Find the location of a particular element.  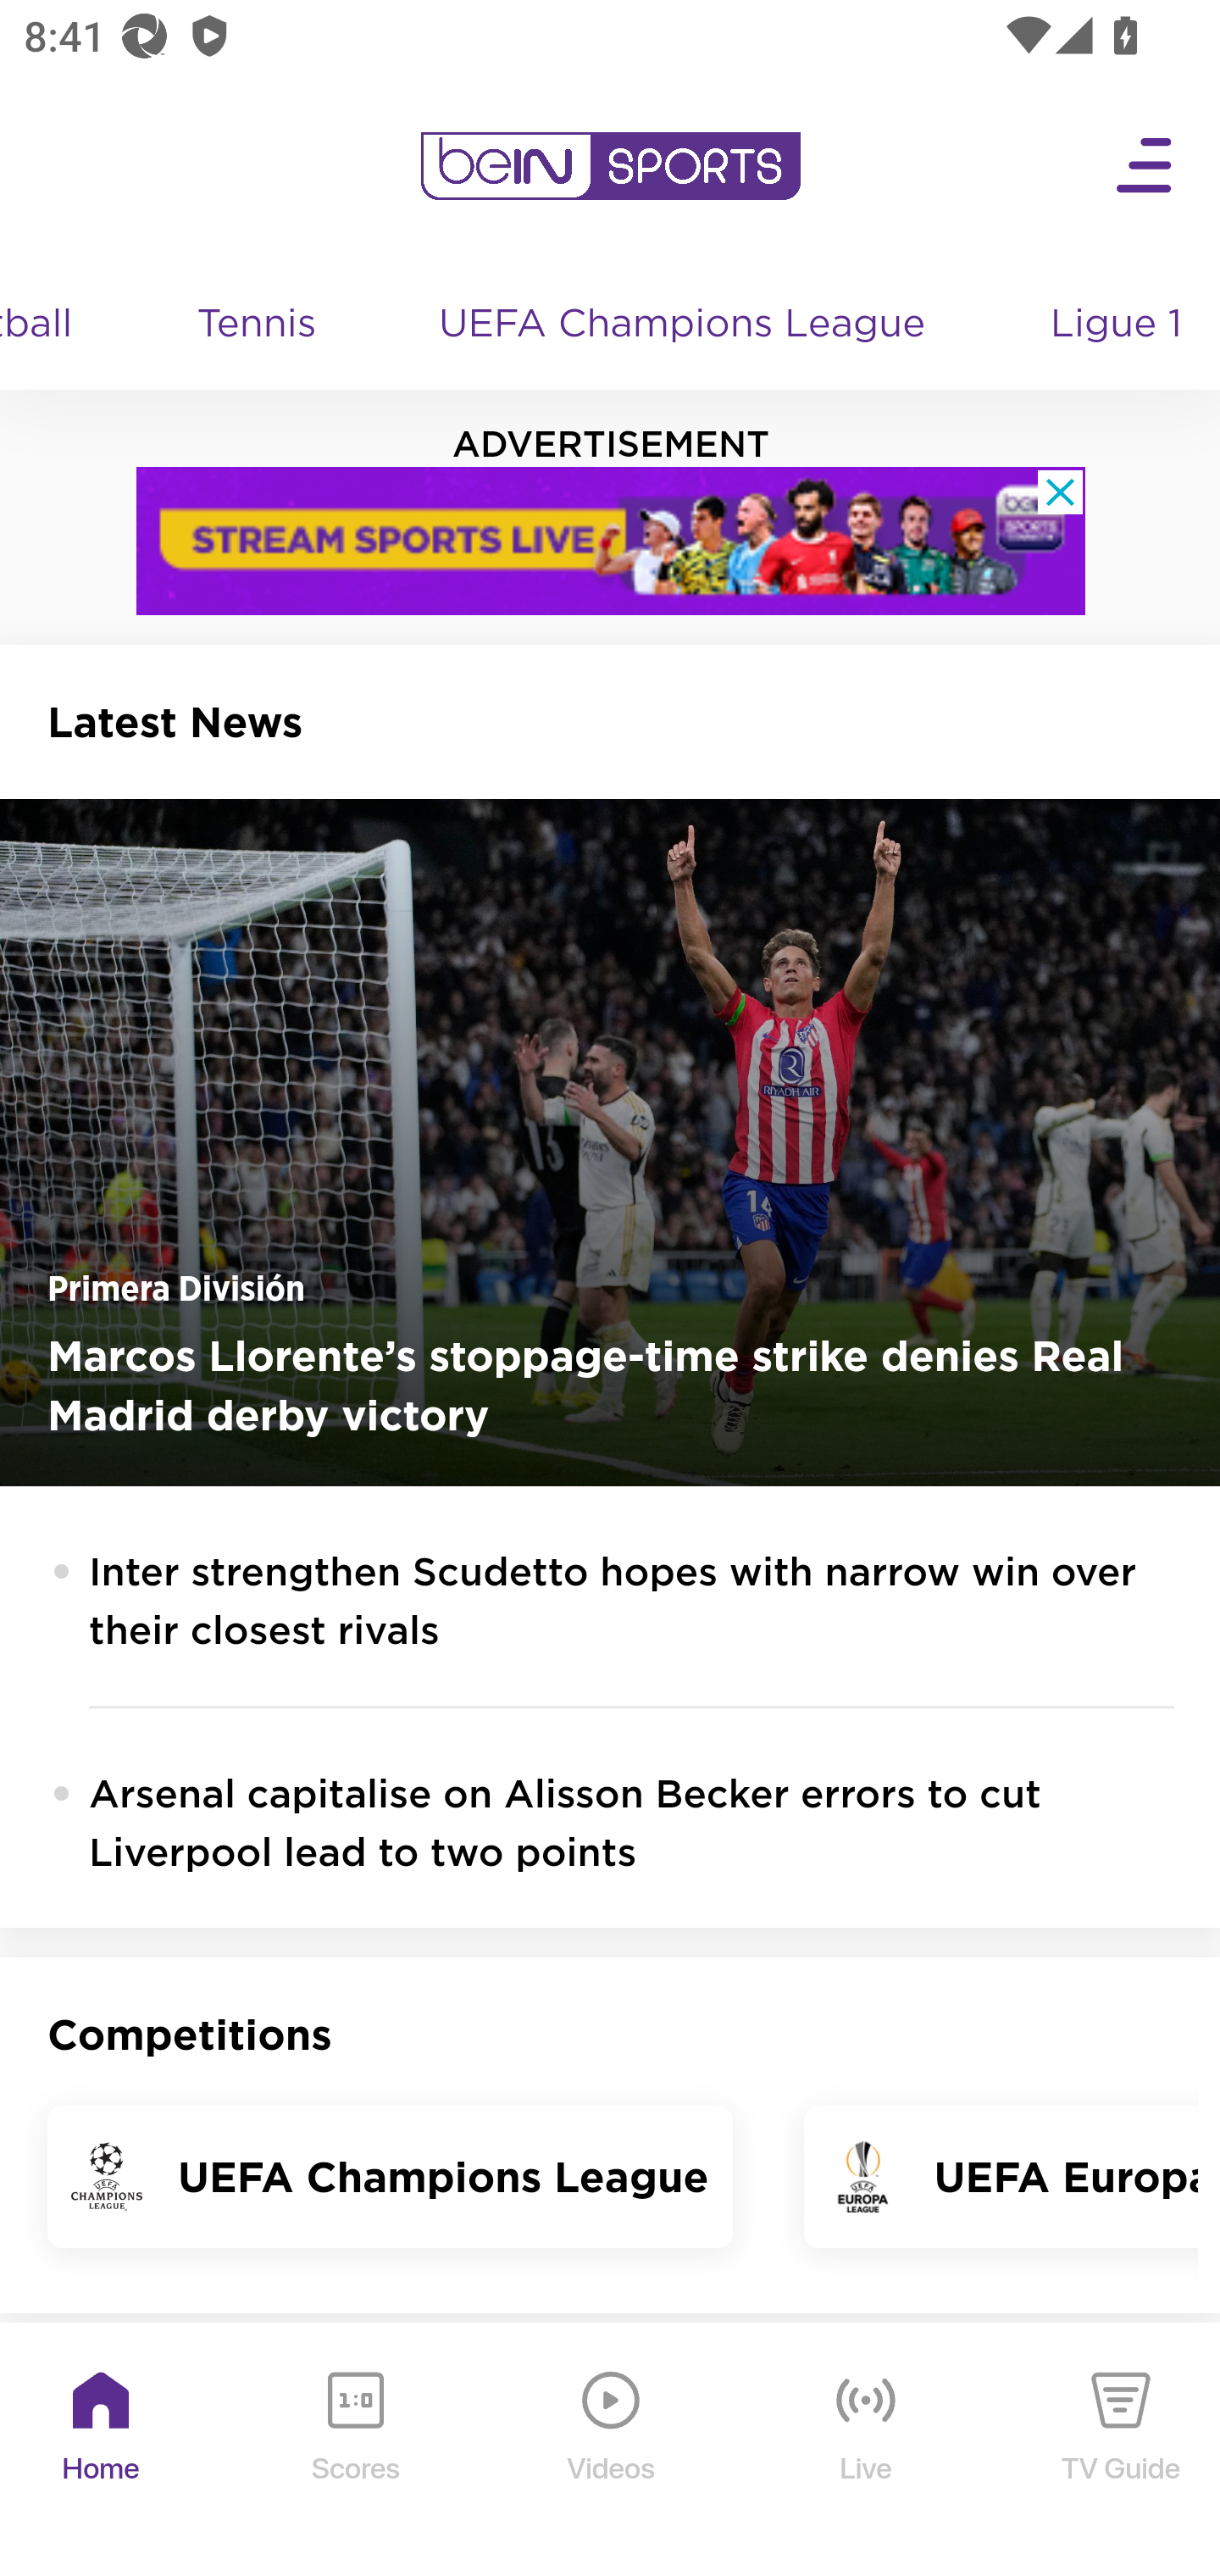

UEFA Champions League is located at coordinates (686, 325).